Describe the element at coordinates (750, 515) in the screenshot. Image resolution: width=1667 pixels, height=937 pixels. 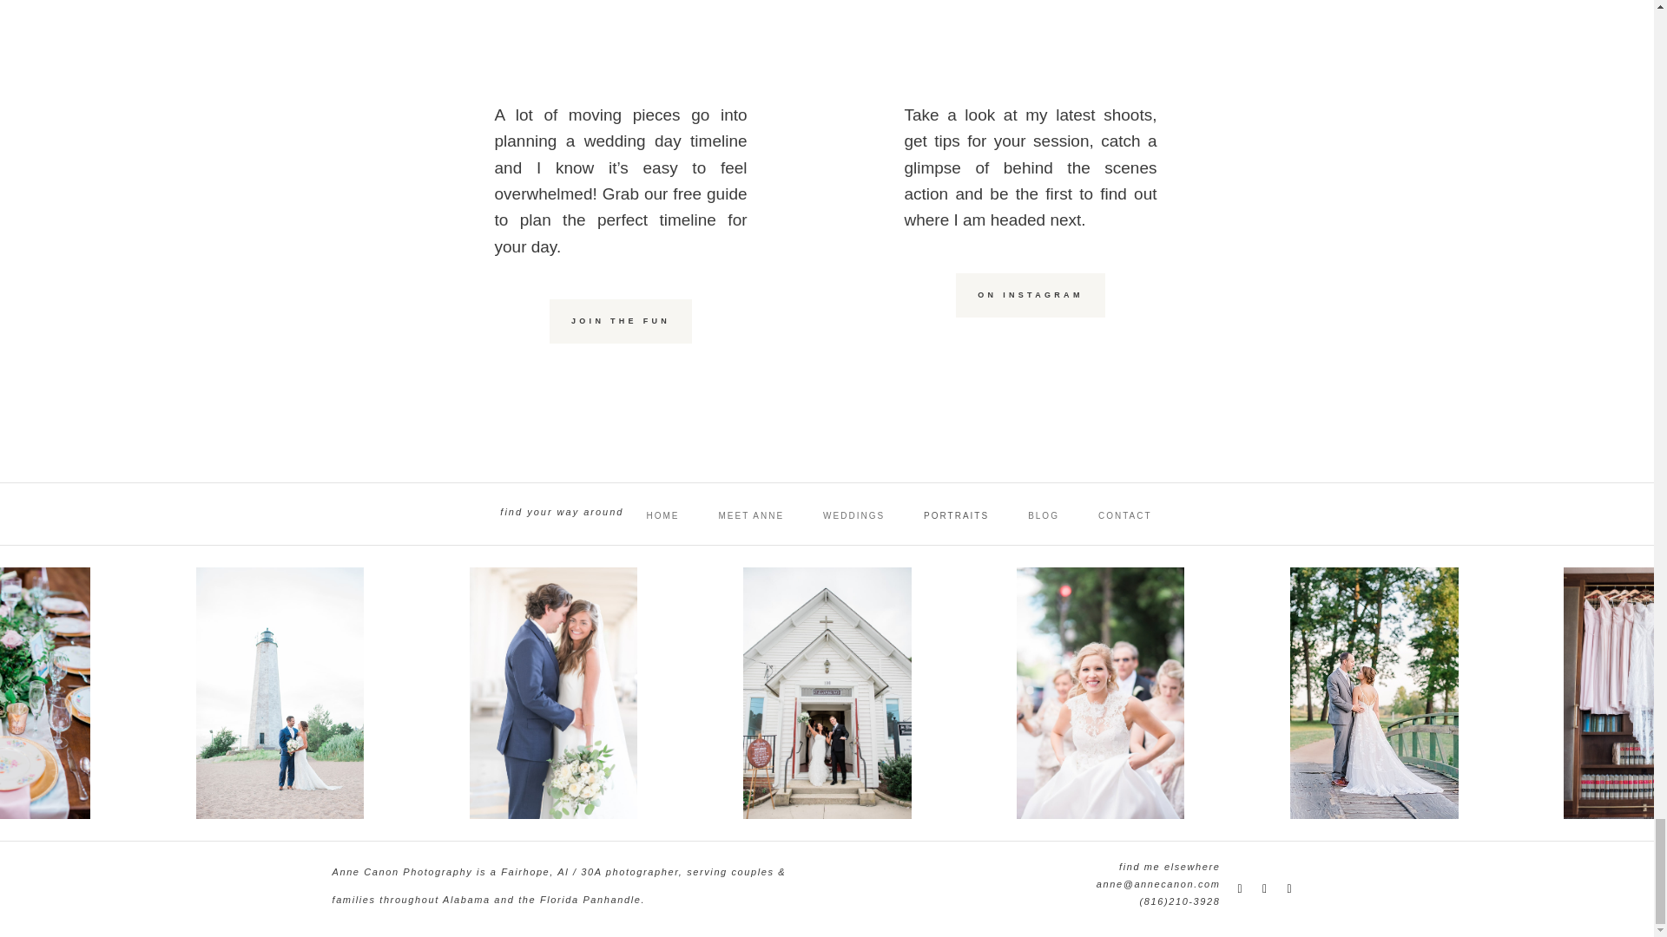
I see `MEET ANNE` at that location.